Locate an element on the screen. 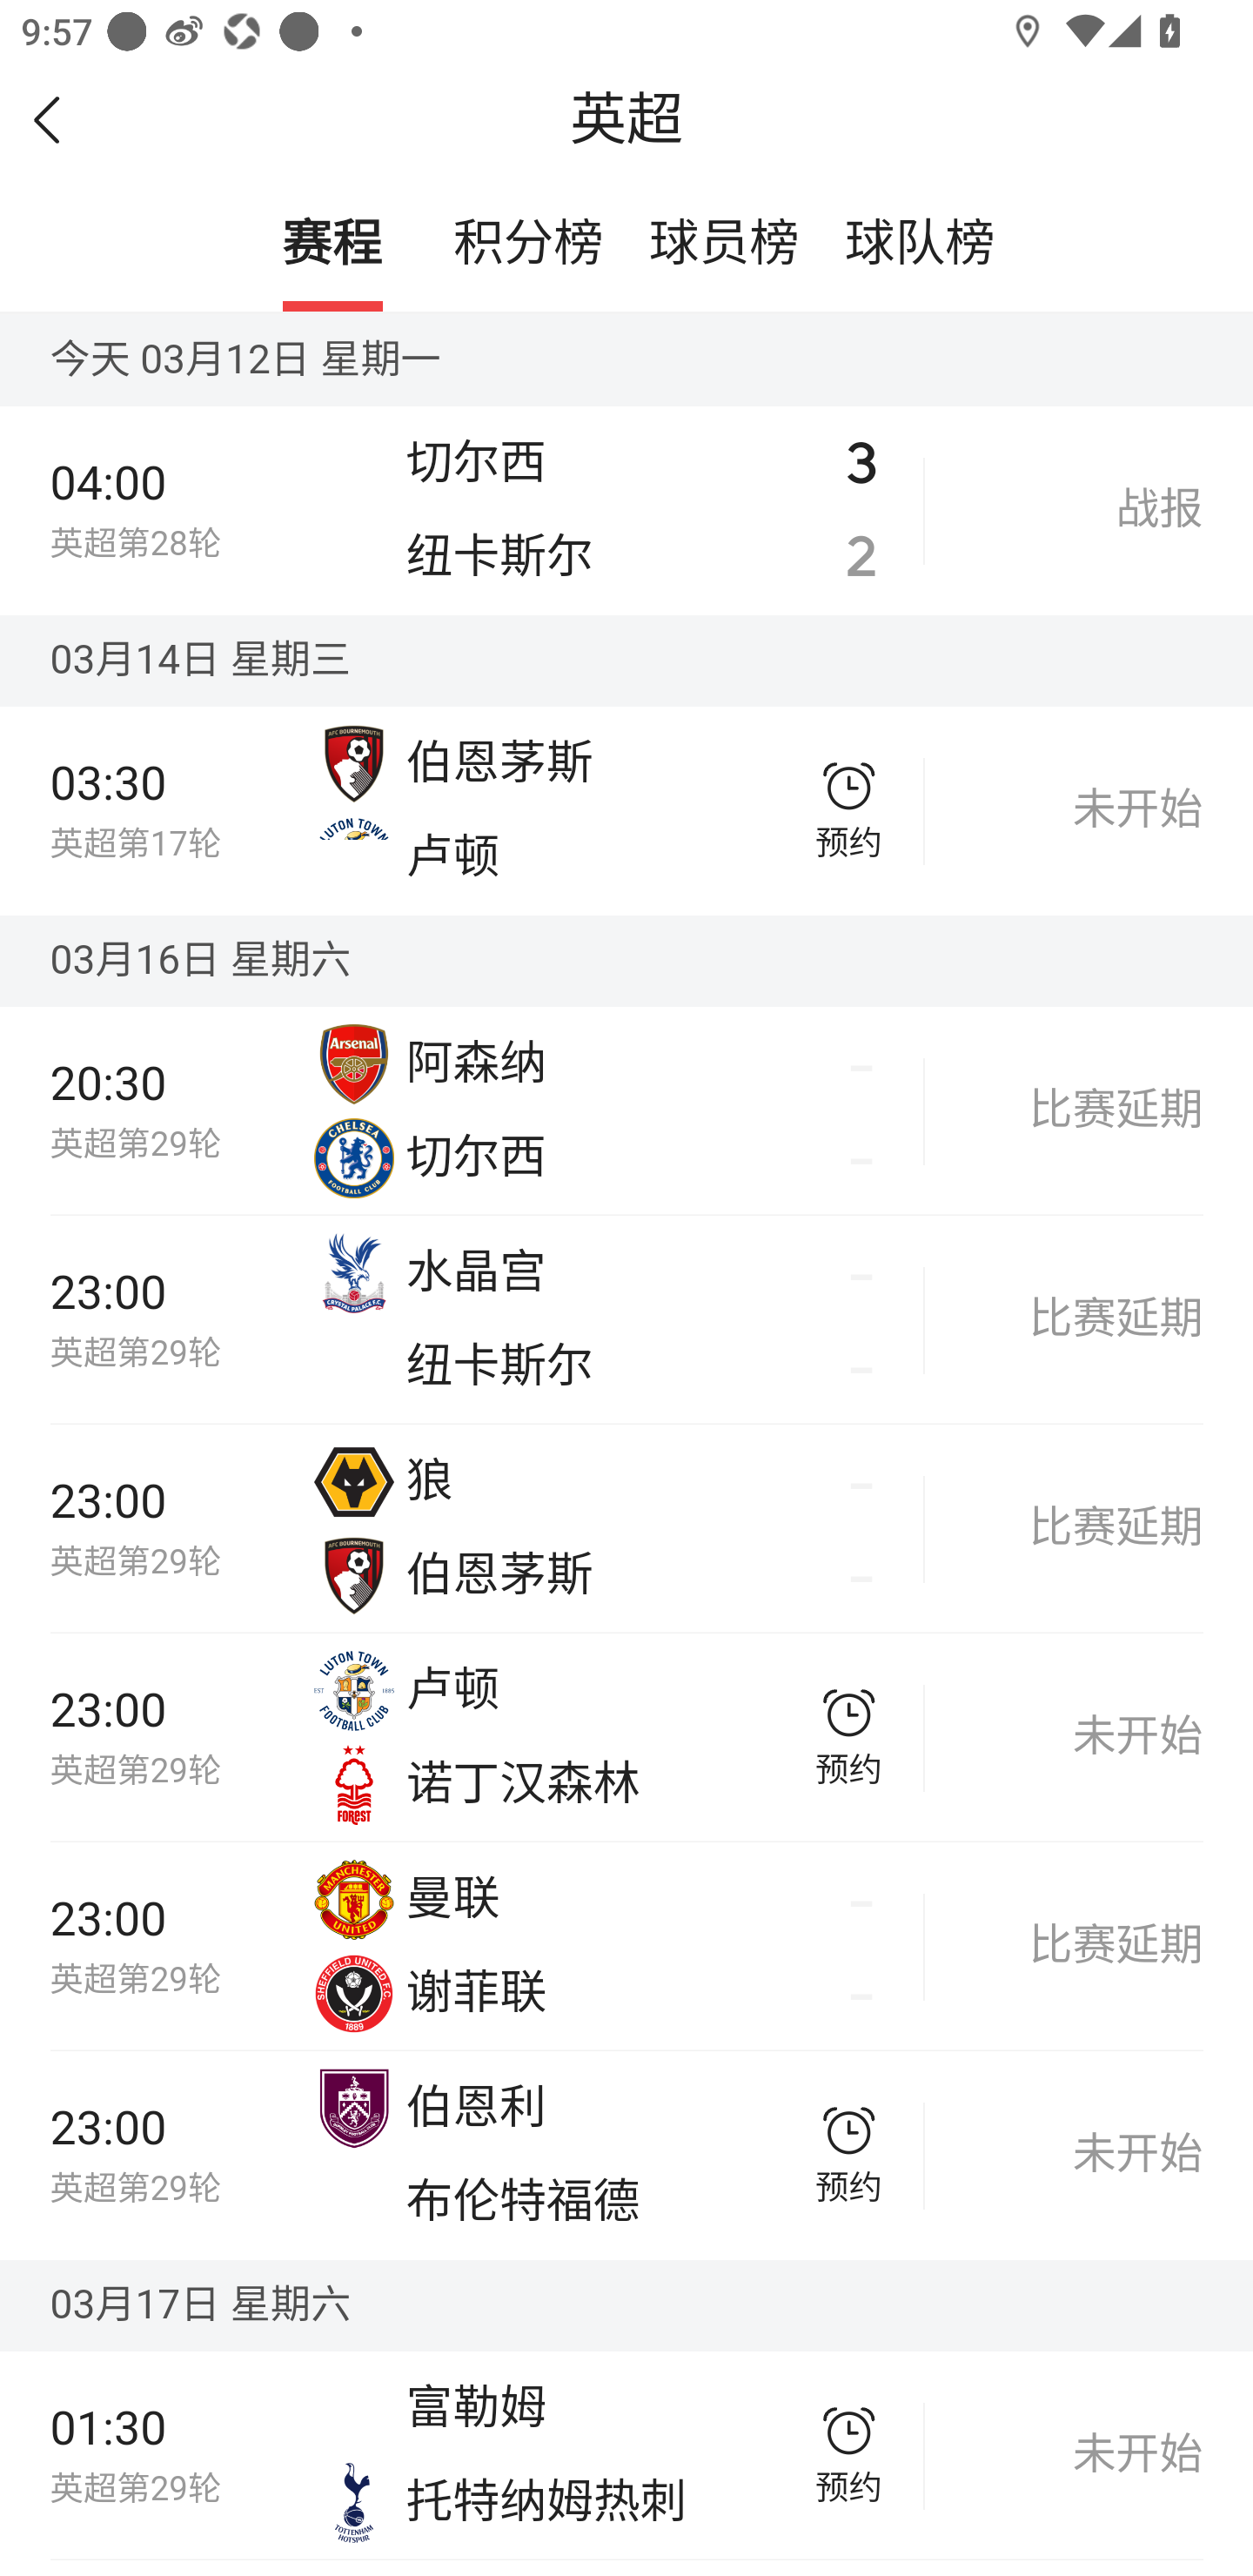 This screenshot has height=2576, width=1253. 英超 is located at coordinates (626, 120).